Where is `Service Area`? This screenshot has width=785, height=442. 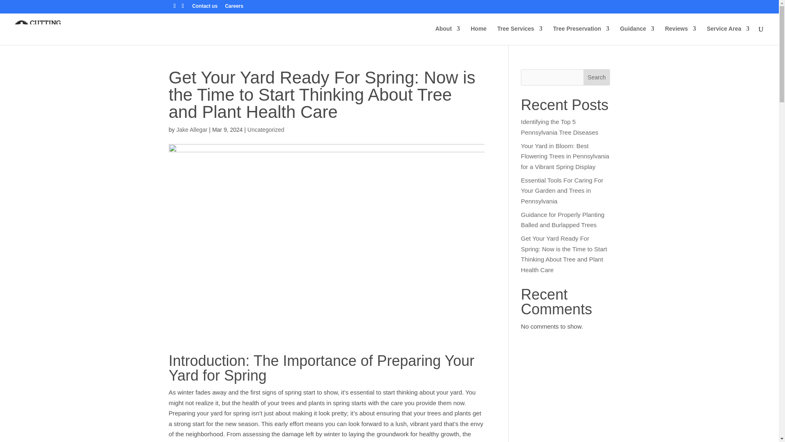
Service Area is located at coordinates (728, 35).